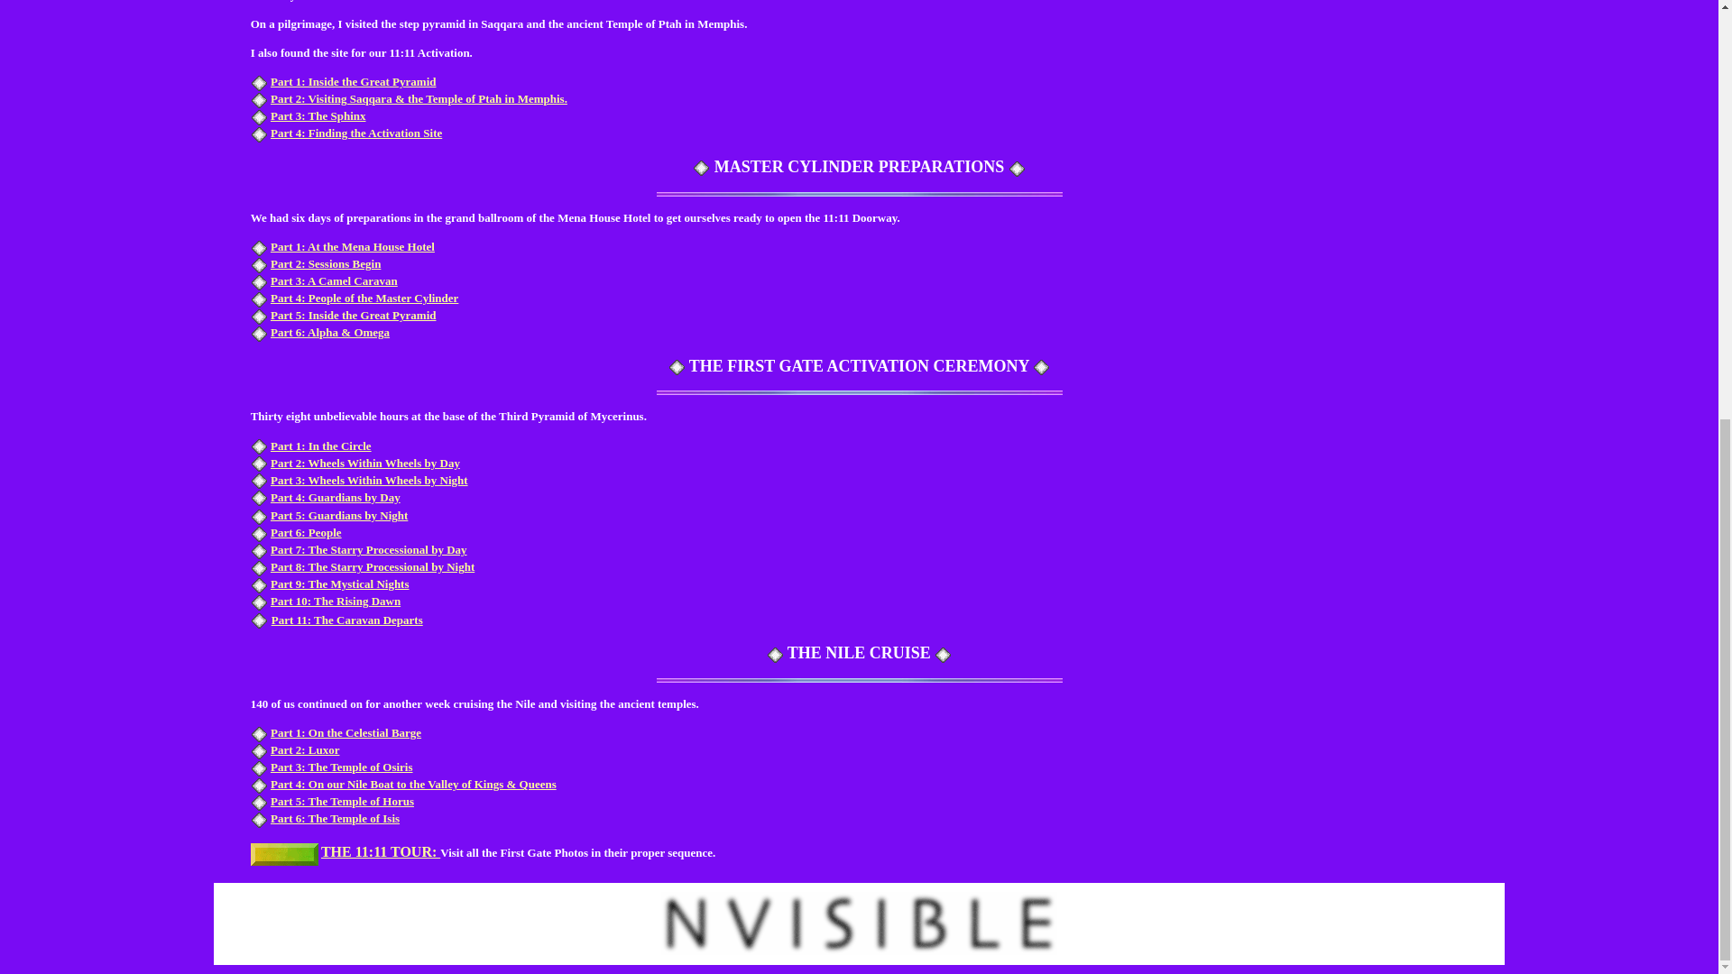  Describe the element at coordinates (353, 81) in the screenshot. I see `Part 1: Inside the Great Pyramid` at that location.